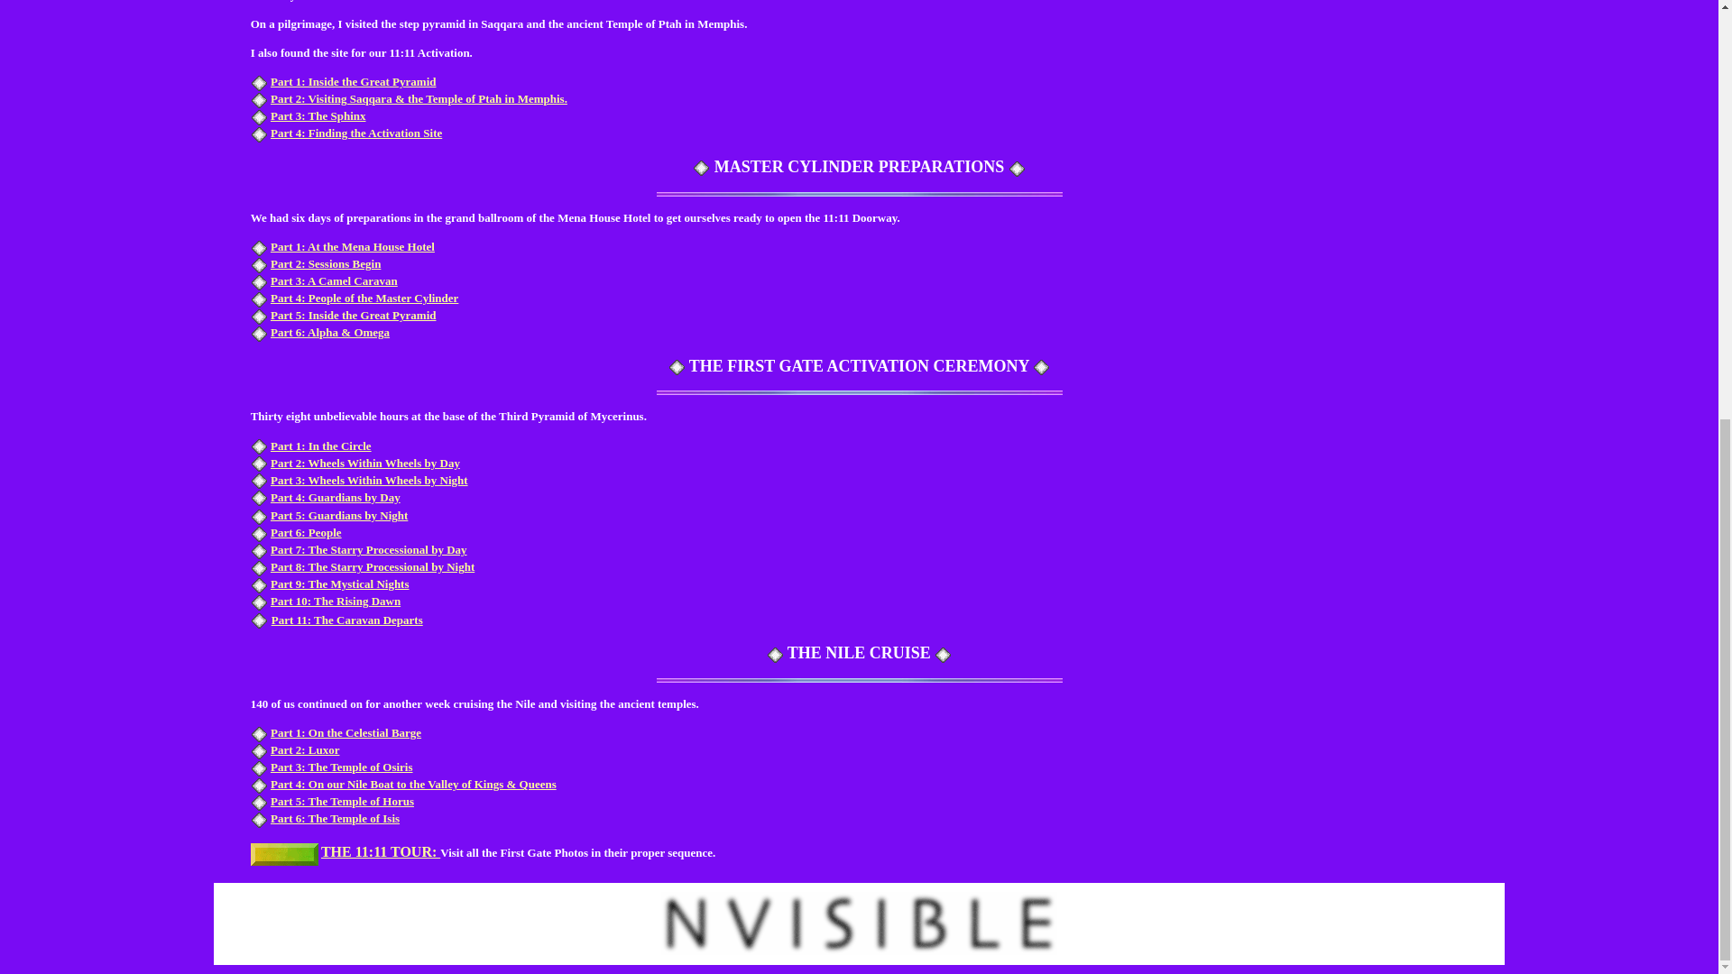  Describe the element at coordinates (353, 81) in the screenshot. I see `Part 1: Inside the Great Pyramid` at that location.